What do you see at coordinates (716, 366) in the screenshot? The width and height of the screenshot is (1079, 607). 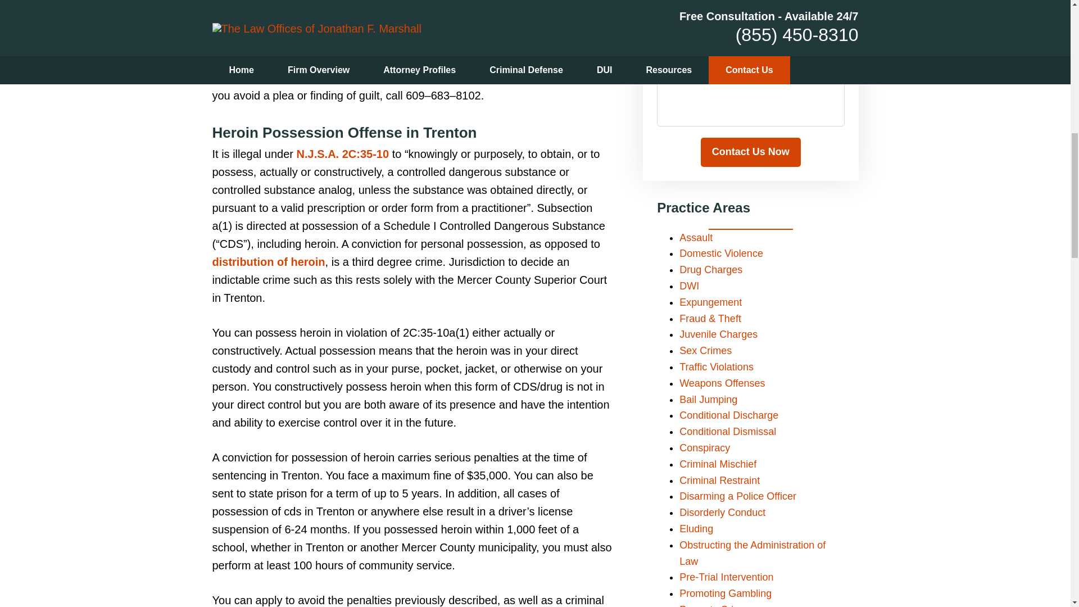 I see `Traffic Violations` at bounding box center [716, 366].